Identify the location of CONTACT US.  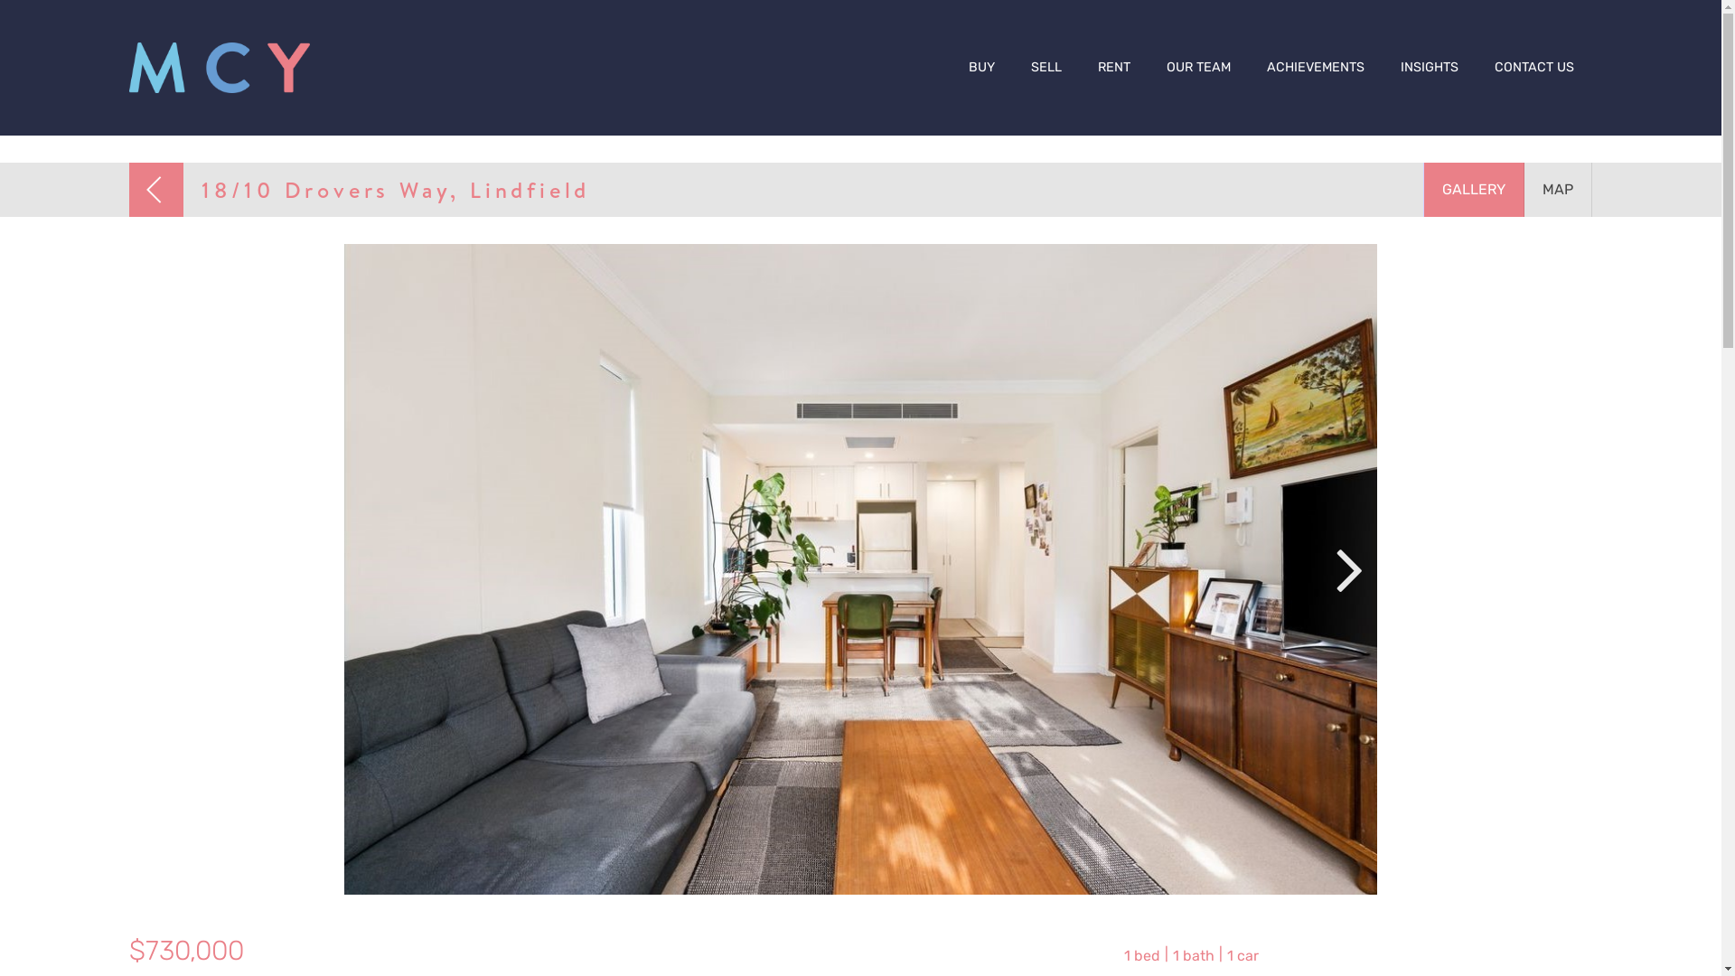
(1534, 68).